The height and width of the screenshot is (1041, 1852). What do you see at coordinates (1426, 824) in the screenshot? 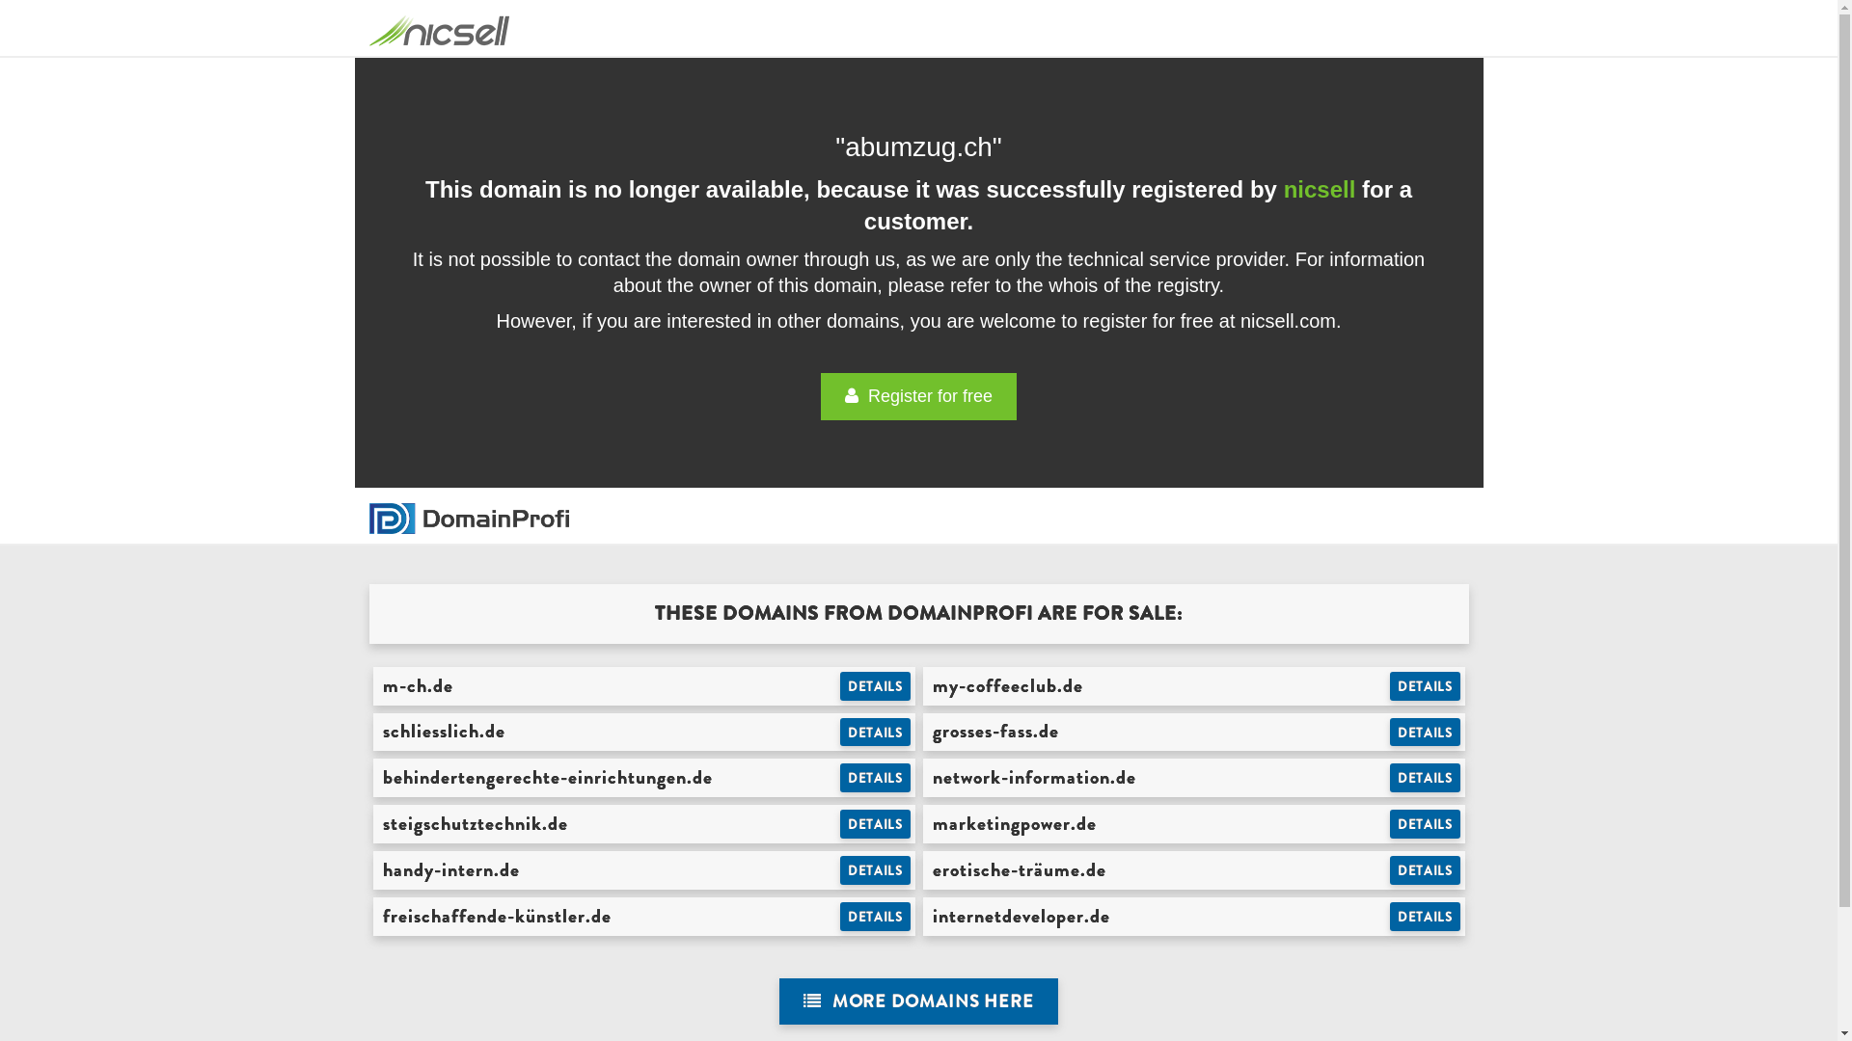
I see `DETAILS` at bounding box center [1426, 824].